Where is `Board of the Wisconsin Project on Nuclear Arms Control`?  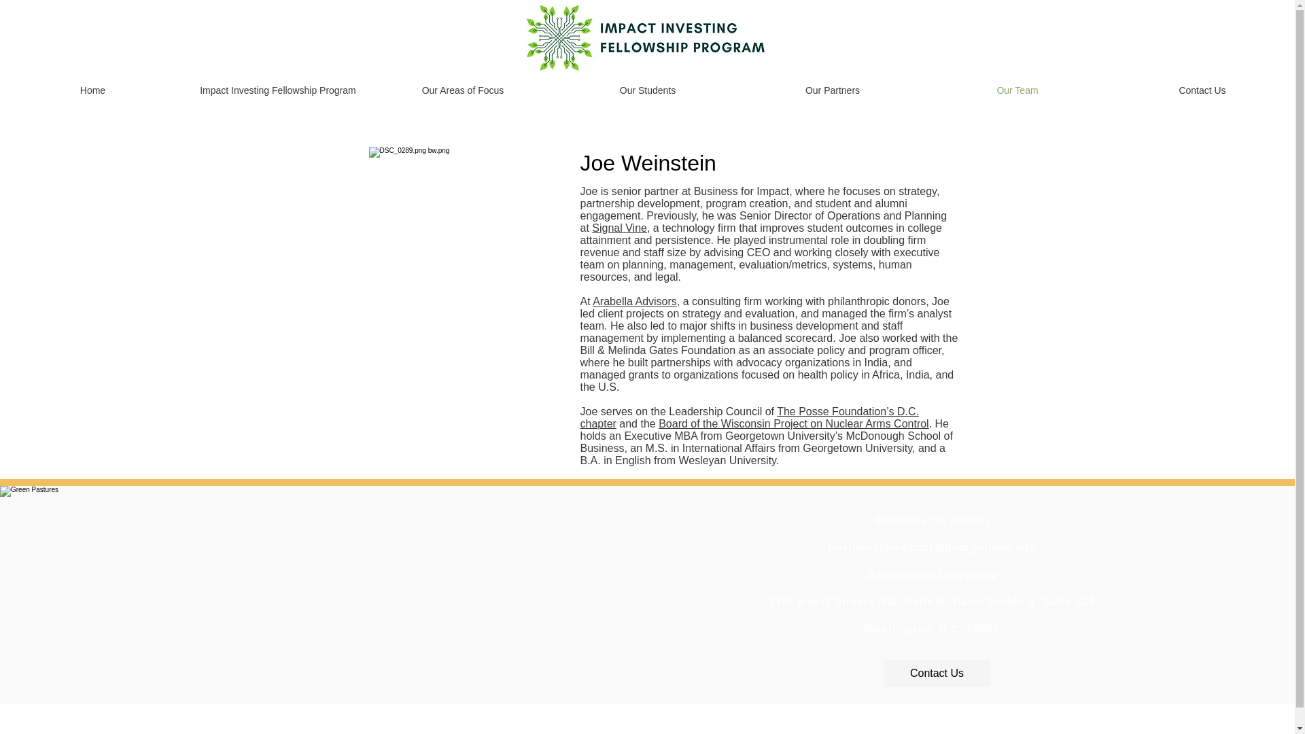
Board of the Wisconsin Project on Nuclear Arms Control is located at coordinates (794, 423).